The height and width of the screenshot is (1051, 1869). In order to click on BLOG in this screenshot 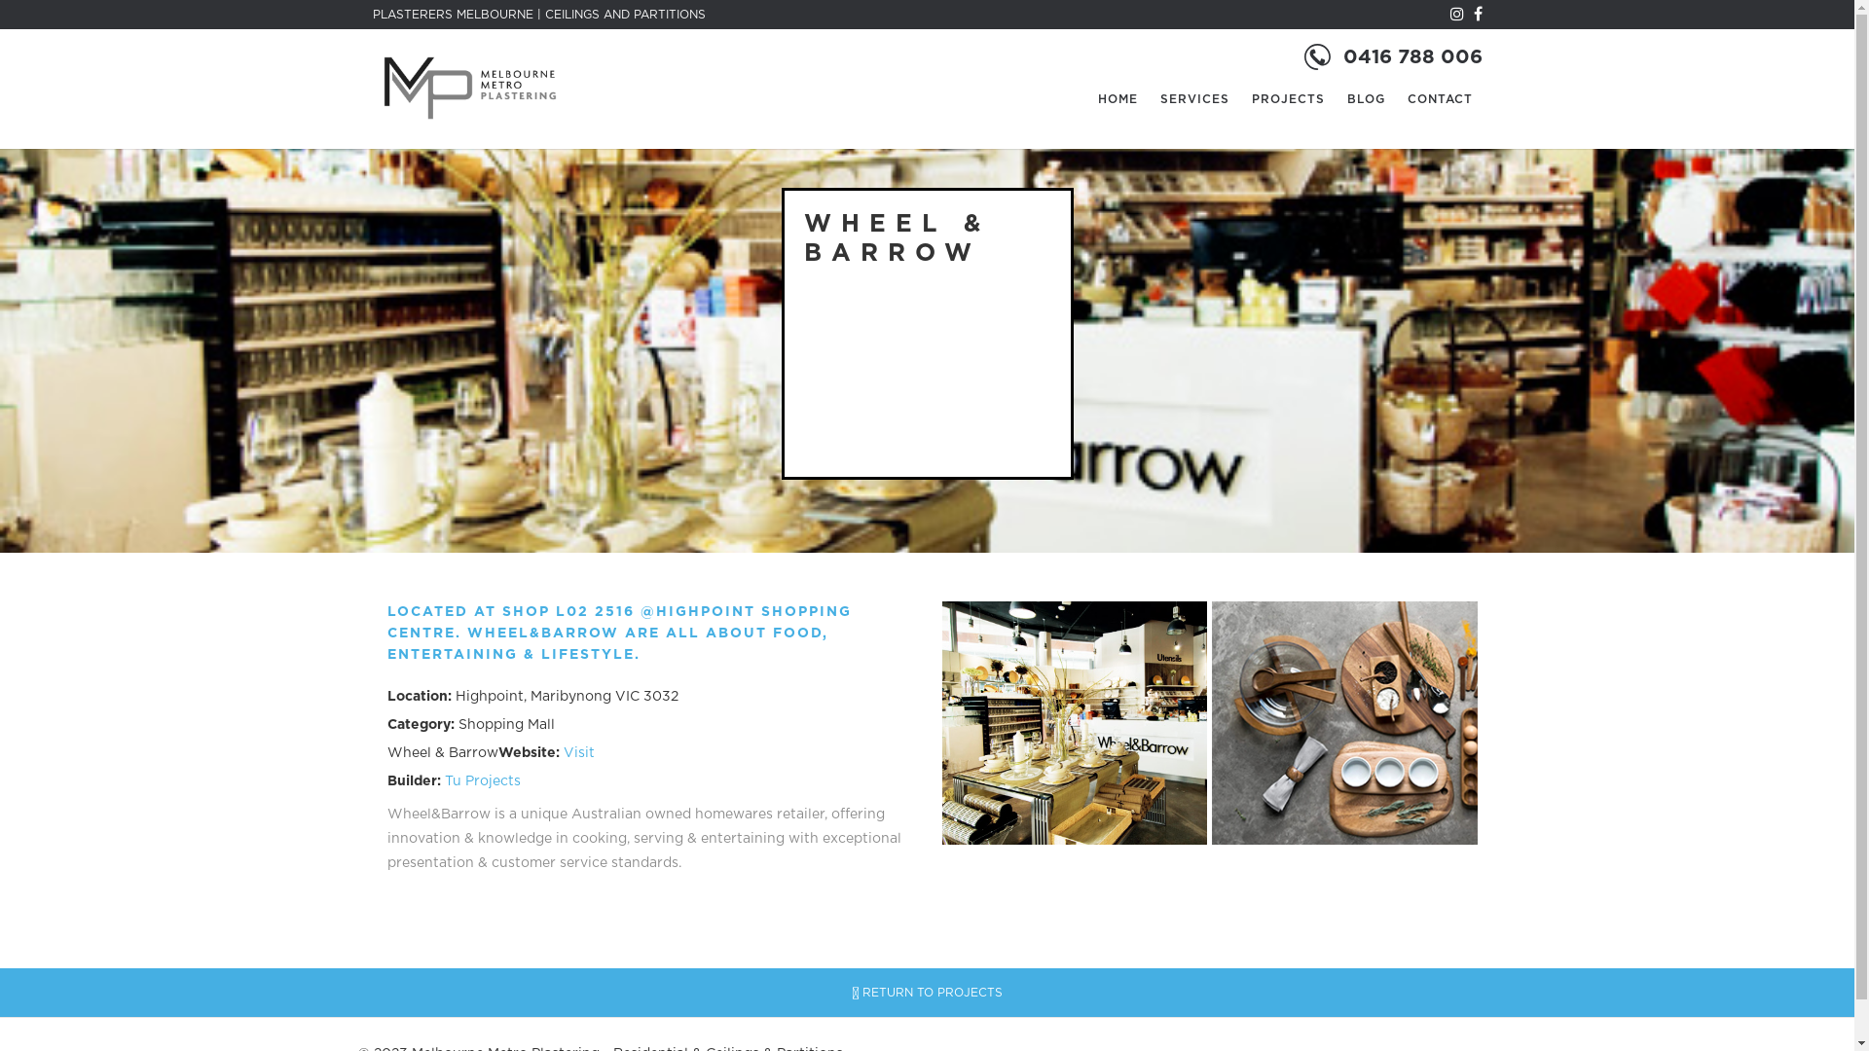, I will do `click(1367, 99)`.